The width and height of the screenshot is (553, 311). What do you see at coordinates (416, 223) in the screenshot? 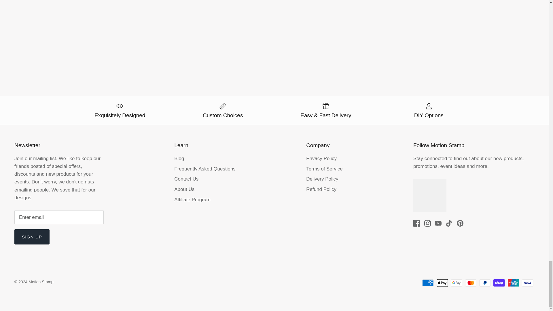
I see `Facebook` at bounding box center [416, 223].